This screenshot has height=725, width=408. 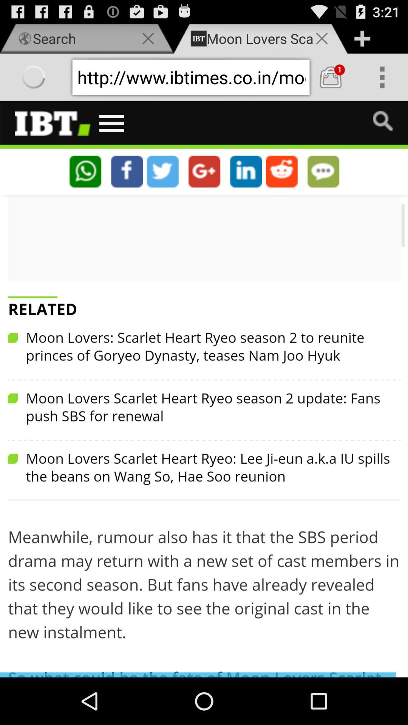 What do you see at coordinates (362, 39) in the screenshot?
I see `add button` at bounding box center [362, 39].